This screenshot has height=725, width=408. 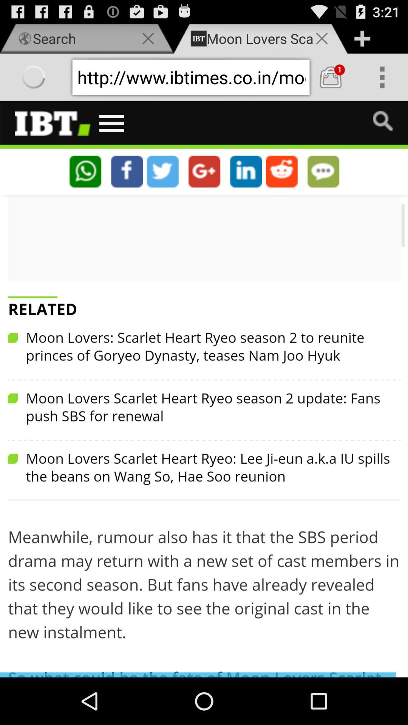 What do you see at coordinates (362, 39) in the screenshot?
I see `add button` at bounding box center [362, 39].